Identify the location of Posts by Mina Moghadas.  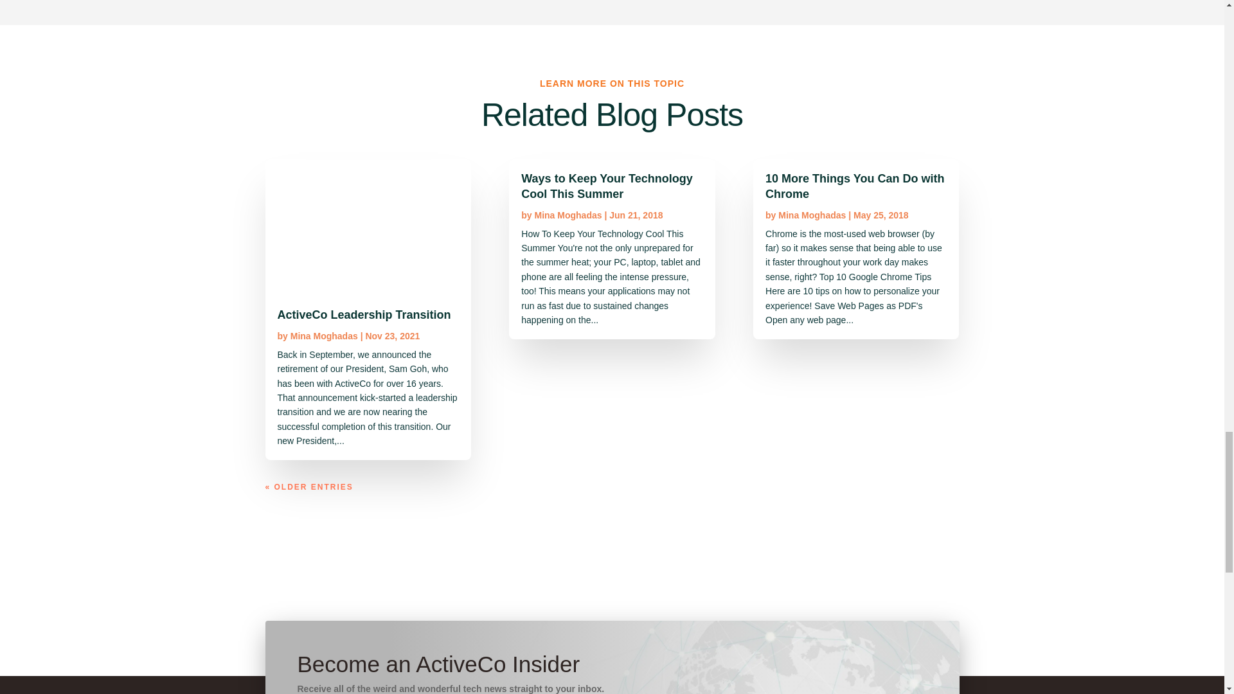
(324, 336).